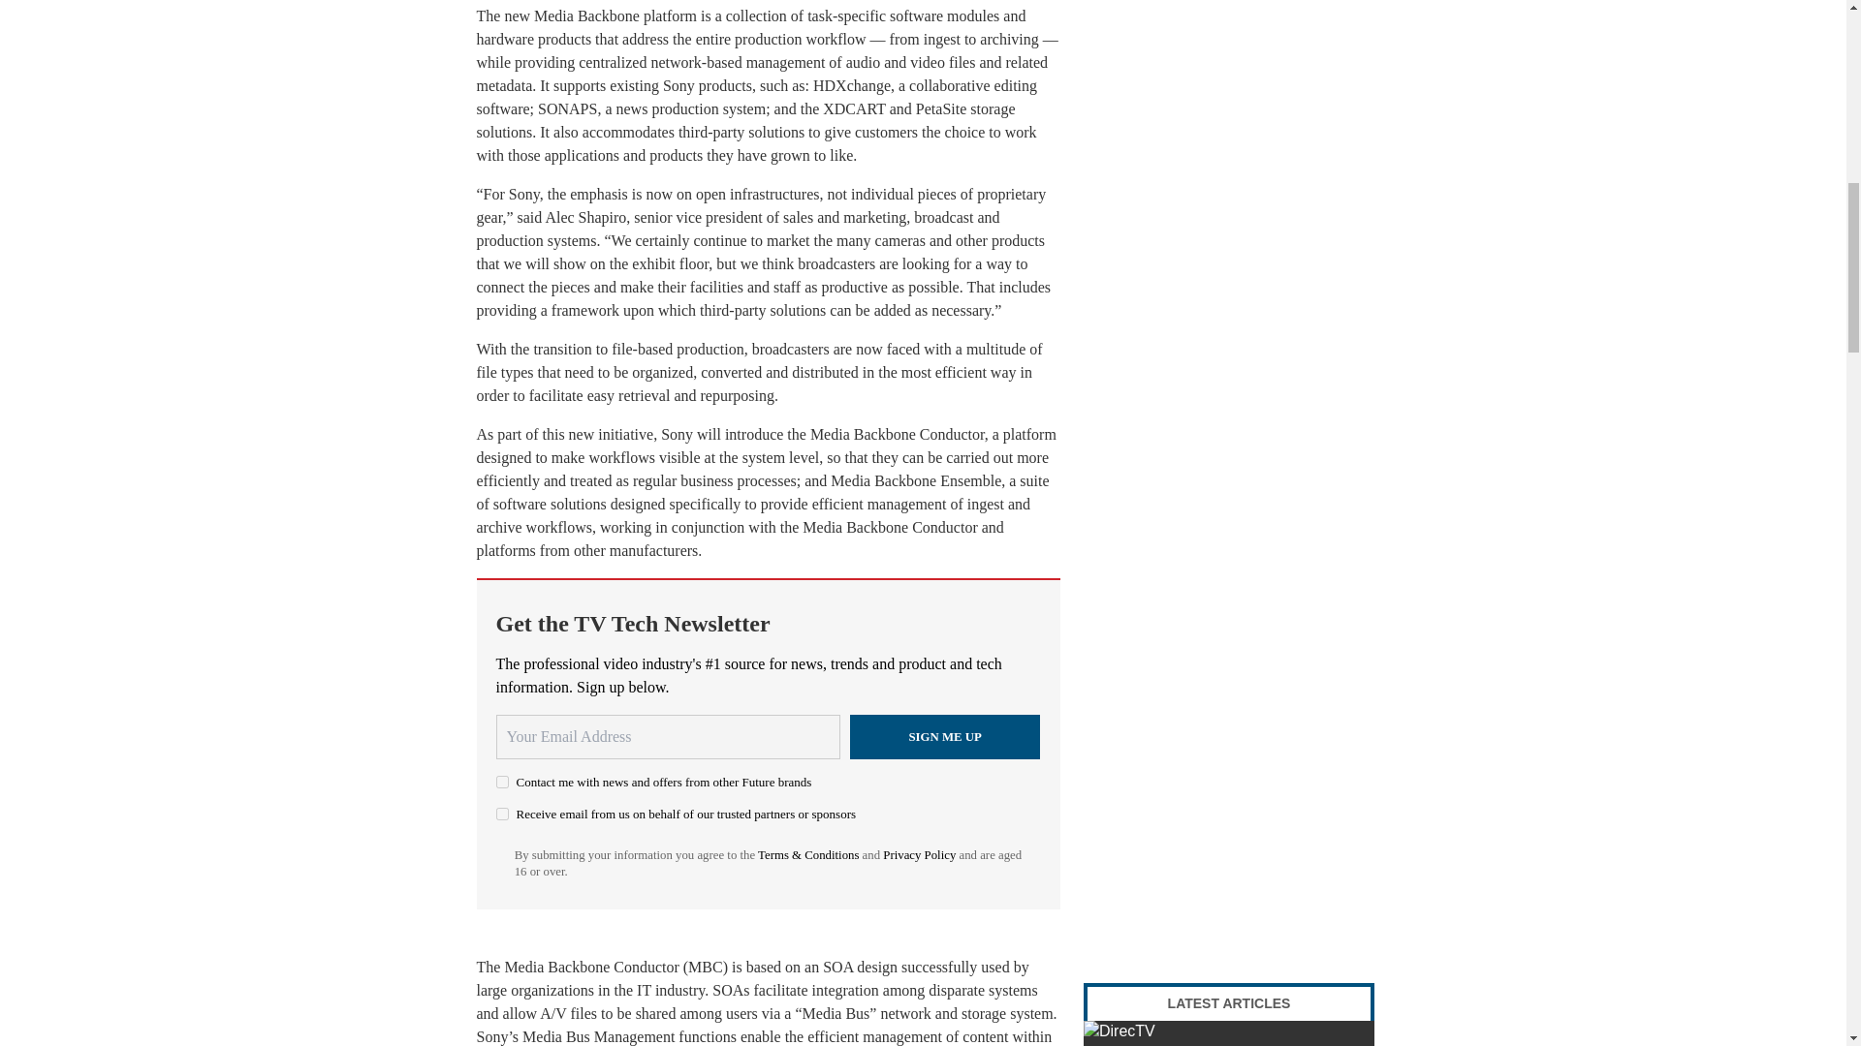 The width and height of the screenshot is (1861, 1046). What do you see at coordinates (502, 814) in the screenshot?
I see `on` at bounding box center [502, 814].